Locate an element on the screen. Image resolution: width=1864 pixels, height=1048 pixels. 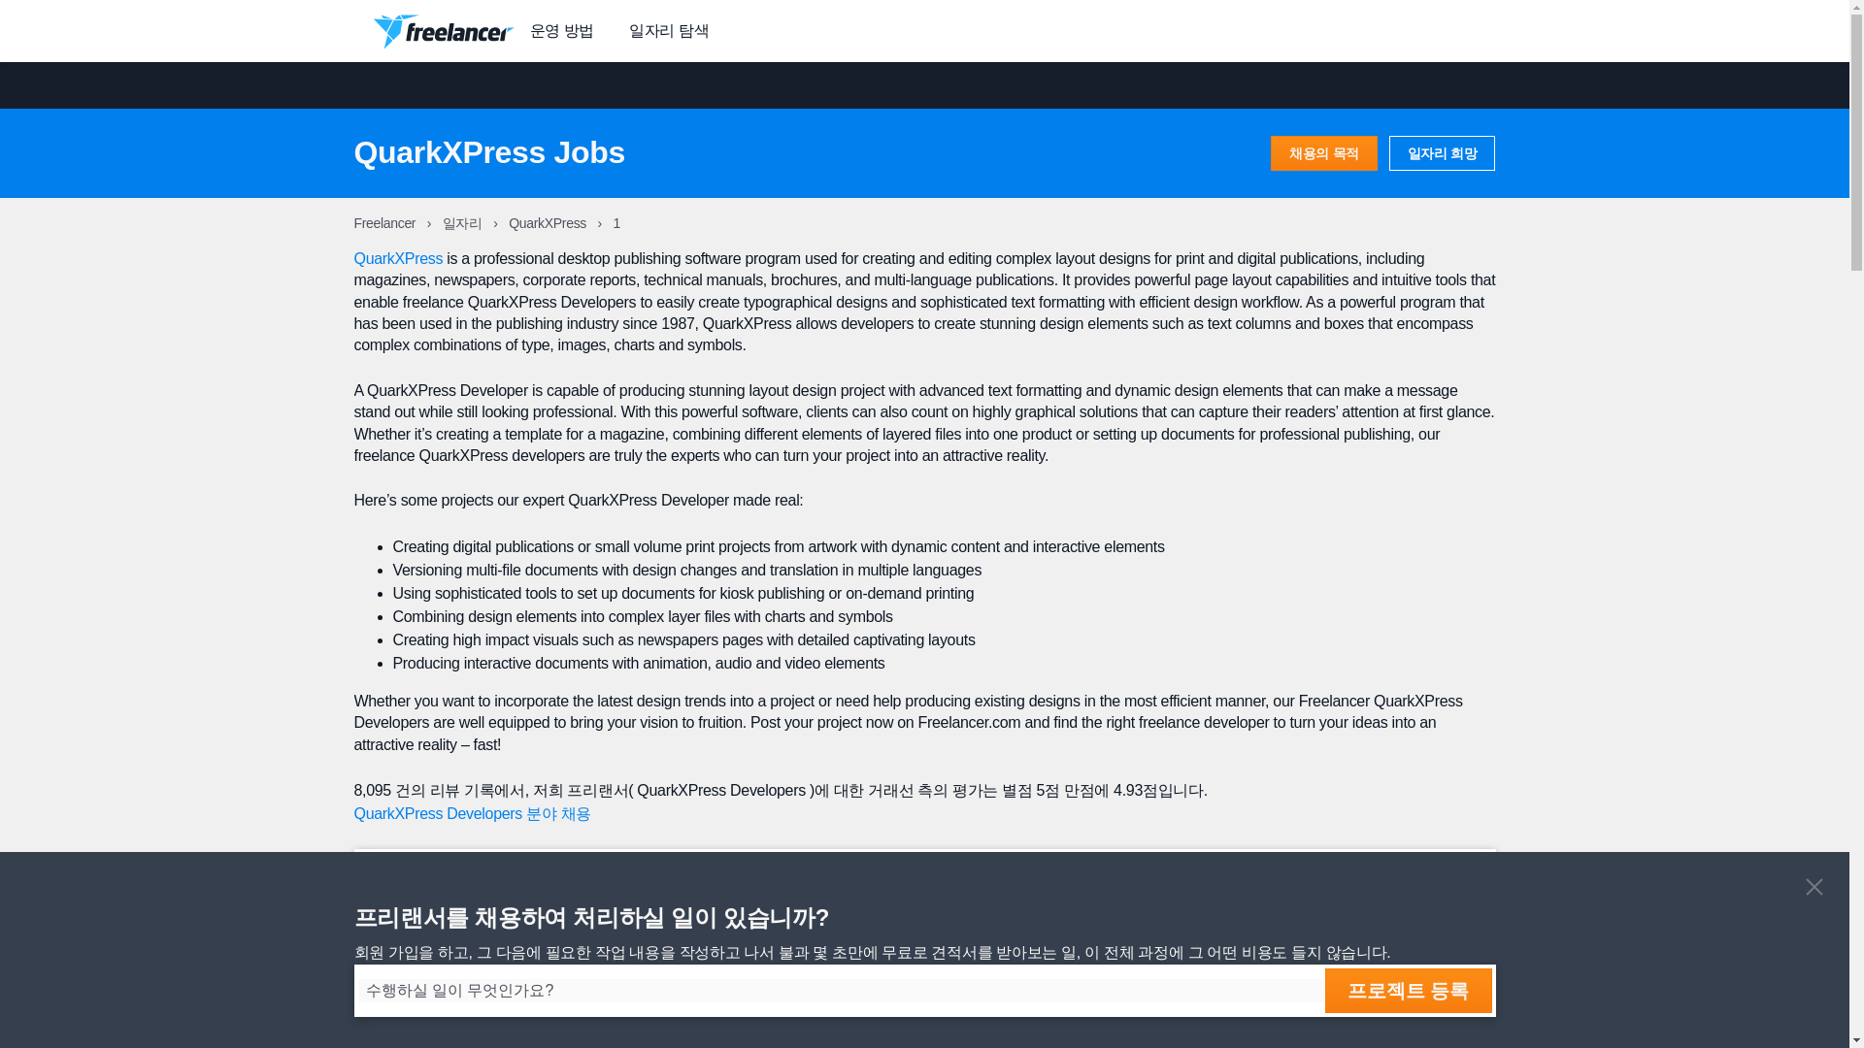
First is located at coordinates (1355, 1044).